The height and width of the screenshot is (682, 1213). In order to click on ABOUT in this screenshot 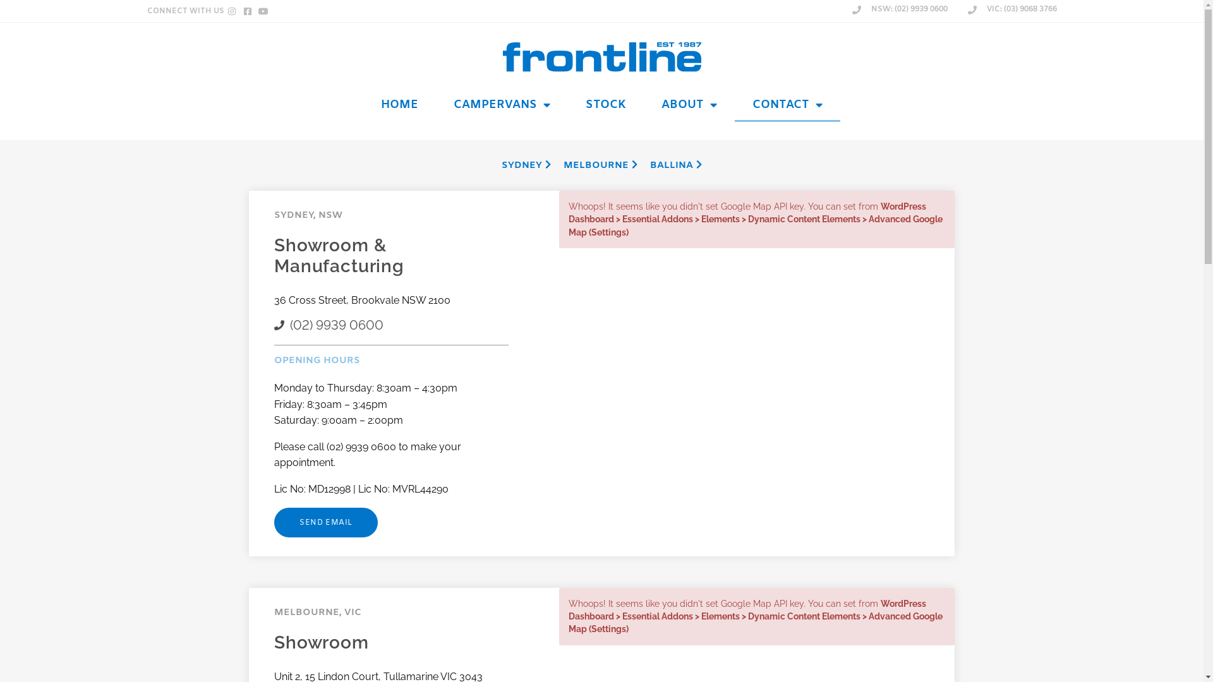, I will do `click(689, 105)`.